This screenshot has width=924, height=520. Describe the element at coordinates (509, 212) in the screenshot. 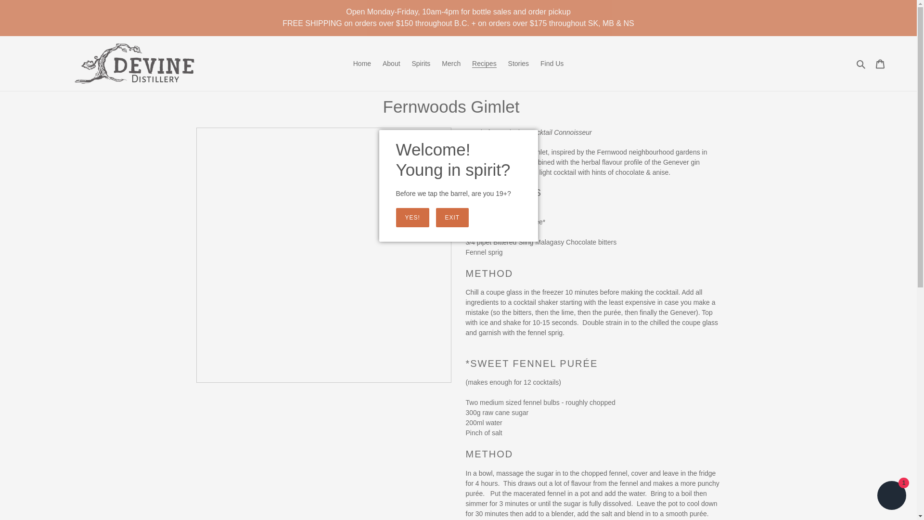

I see `DEVINE Genever ` at that location.